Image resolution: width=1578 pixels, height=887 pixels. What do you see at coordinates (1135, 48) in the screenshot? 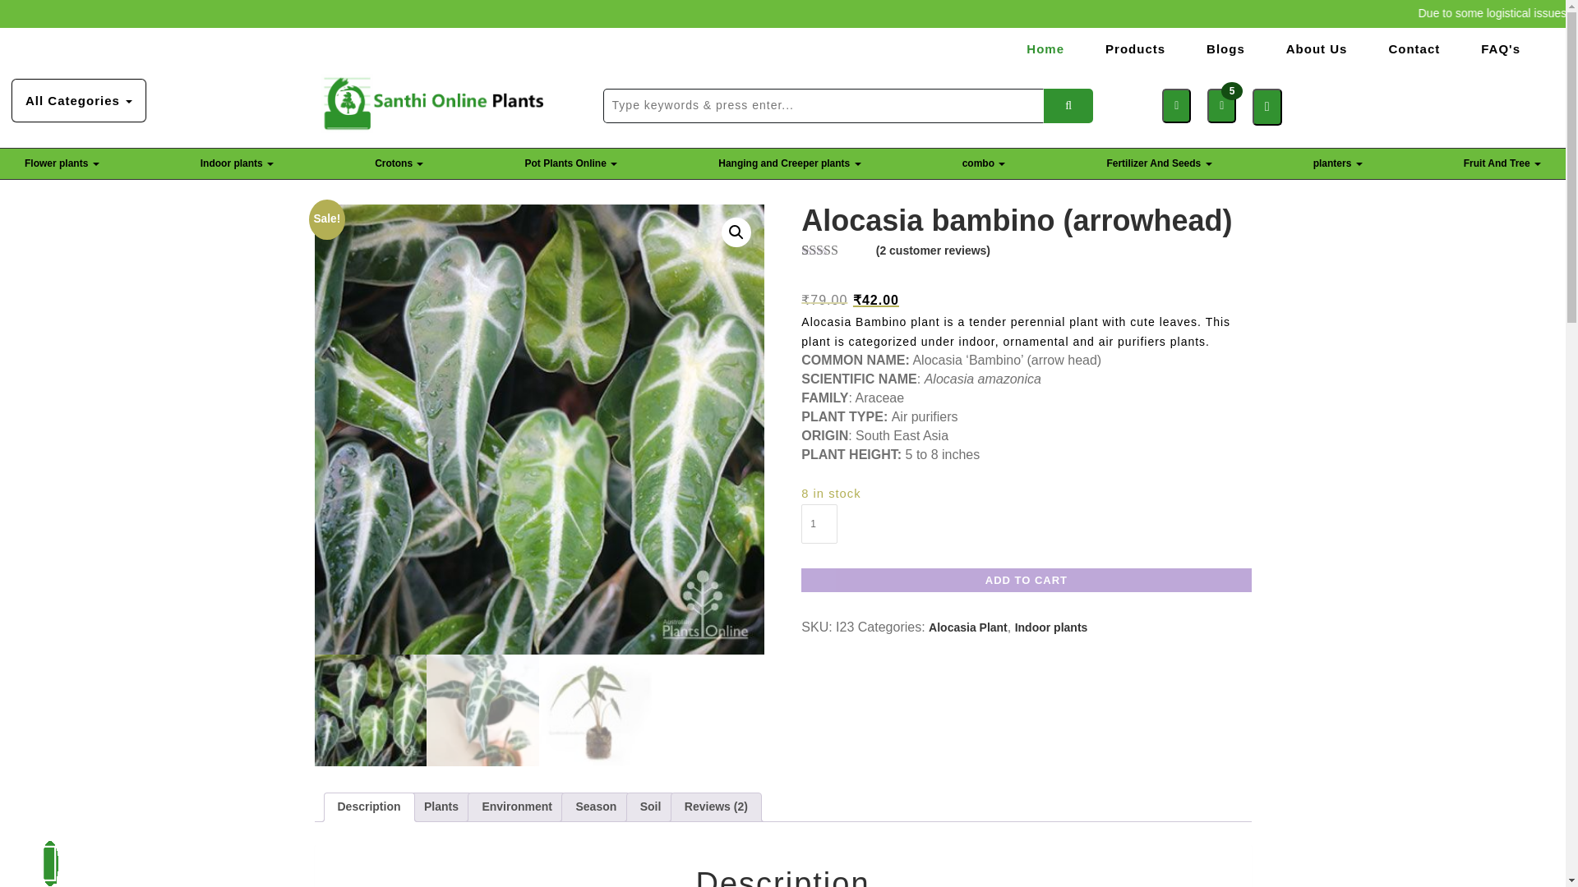
I see `Products` at bounding box center [1135, 48].